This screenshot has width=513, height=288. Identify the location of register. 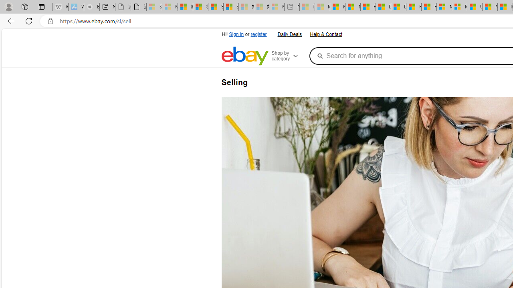
(258, 34).